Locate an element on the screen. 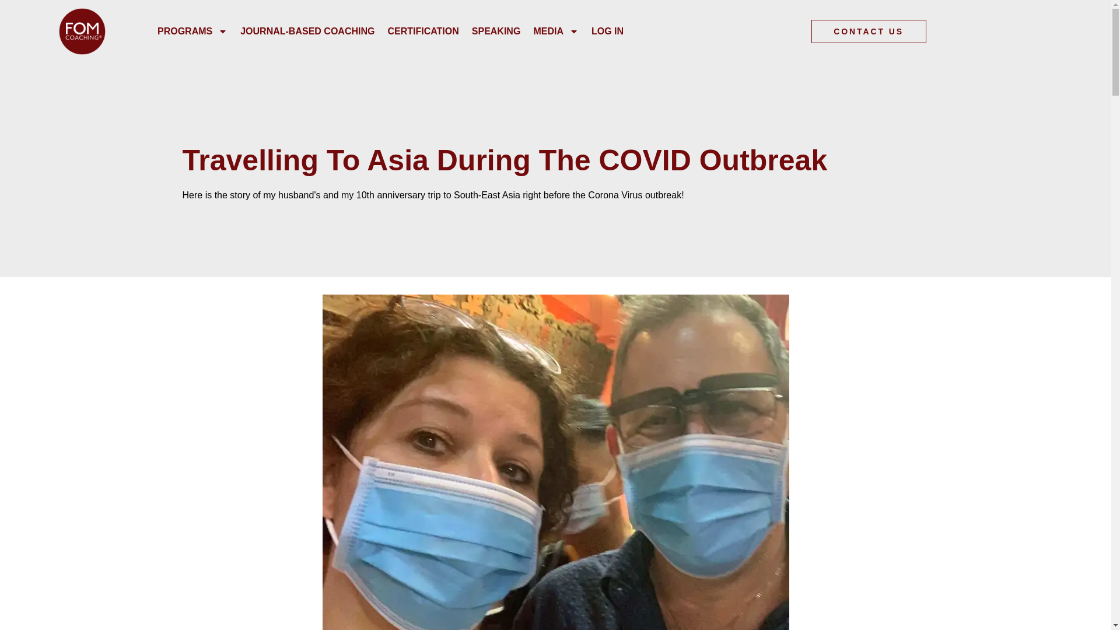  MEDIA is located at coordinates (555, 31).